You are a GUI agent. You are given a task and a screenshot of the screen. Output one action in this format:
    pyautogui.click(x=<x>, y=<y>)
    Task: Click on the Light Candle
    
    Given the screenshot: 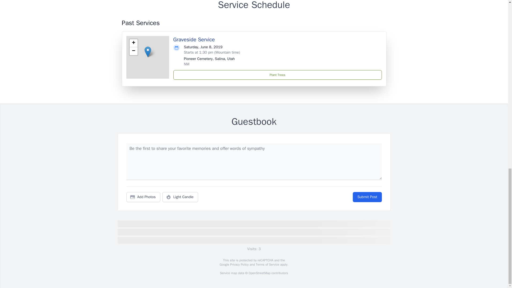 What is the action you would take?
    pyautogui.click(x=180, y=197)
    